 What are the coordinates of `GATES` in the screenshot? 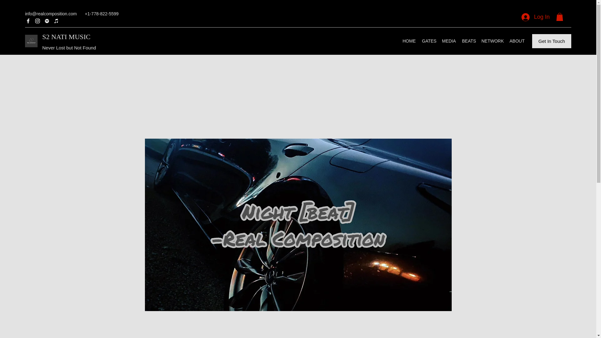 It's located at (429, 41).